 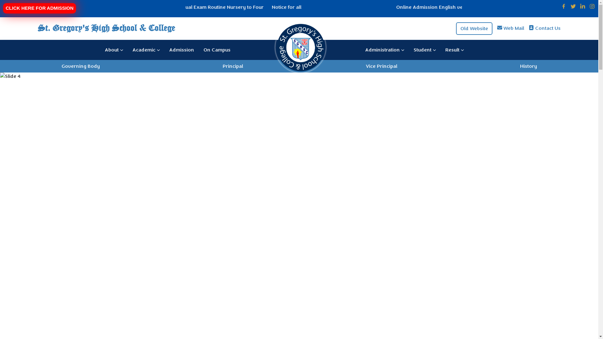 I want to click on Admission, so click(x=182, y=50).